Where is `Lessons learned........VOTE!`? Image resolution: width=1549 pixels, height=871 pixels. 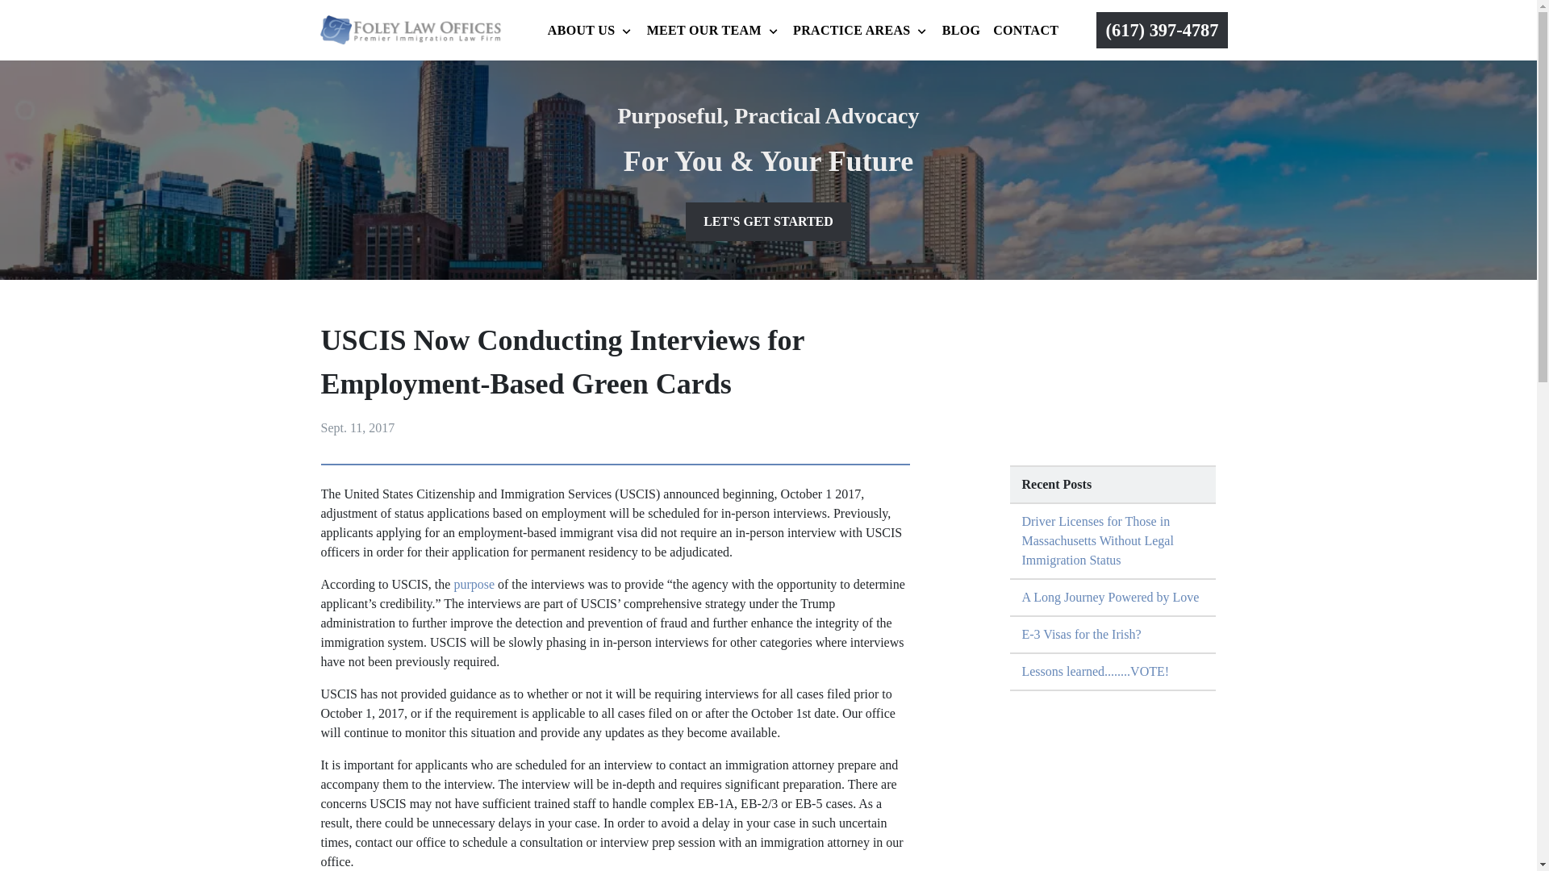 Lessons learned........VOTE! is located at coordinates (1113, 673).